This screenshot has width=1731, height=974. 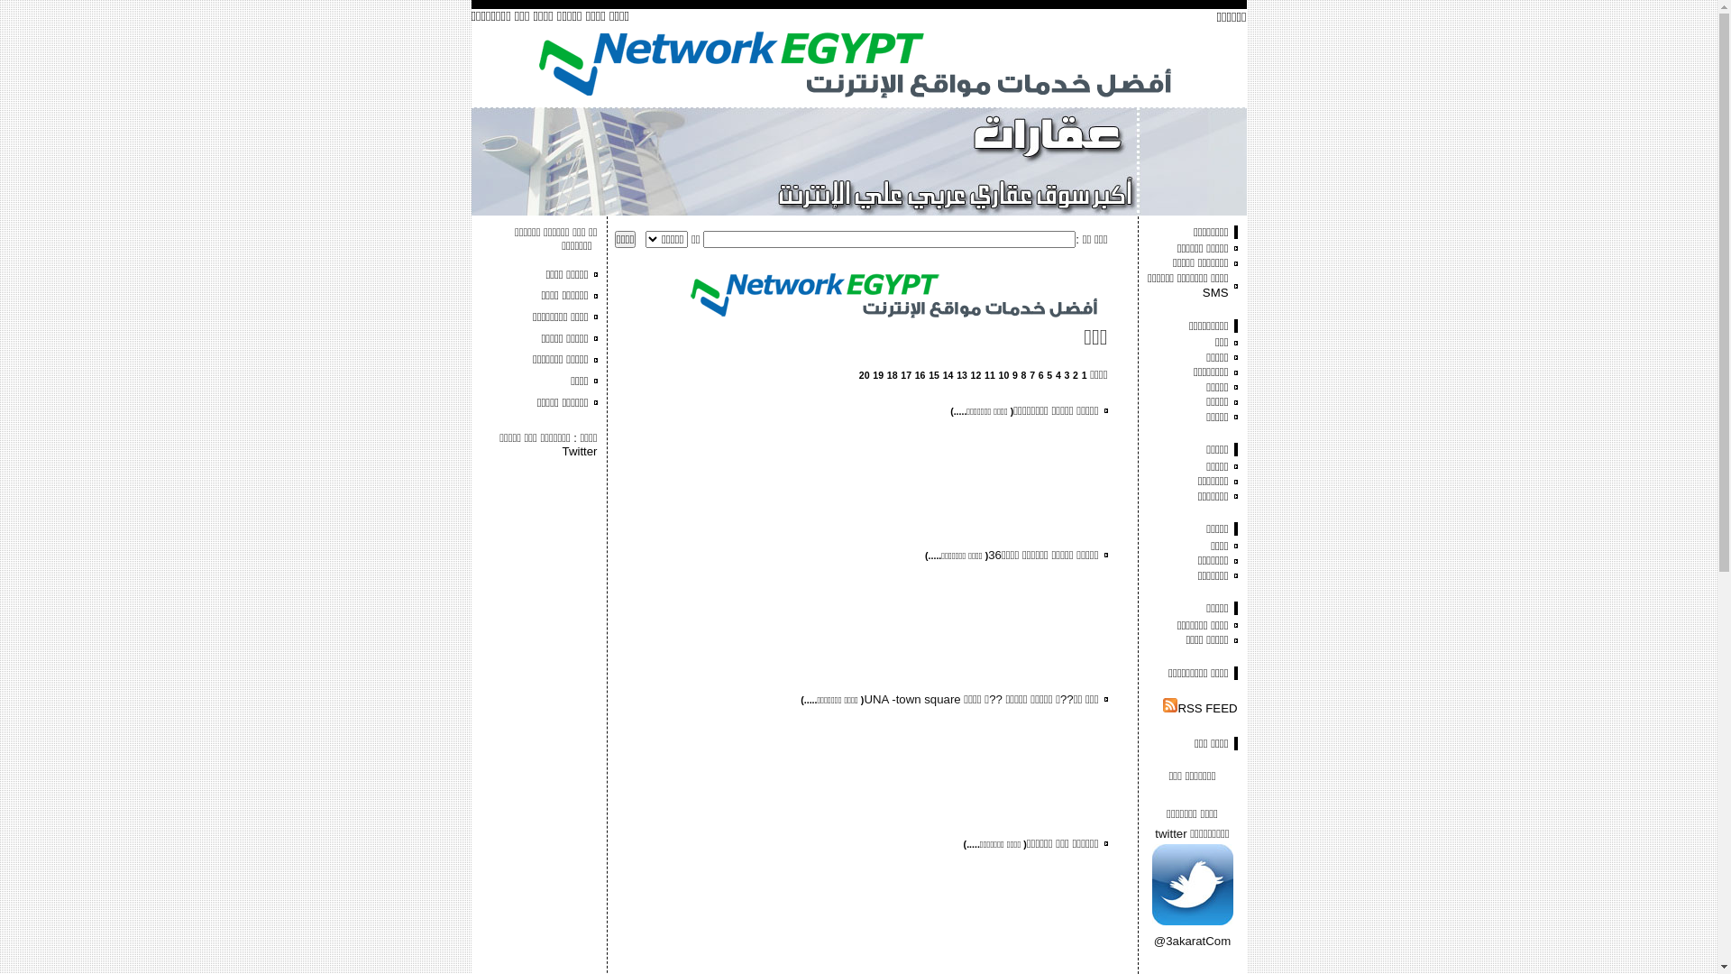 I want to click on 1, so click(x=1085, y=375).